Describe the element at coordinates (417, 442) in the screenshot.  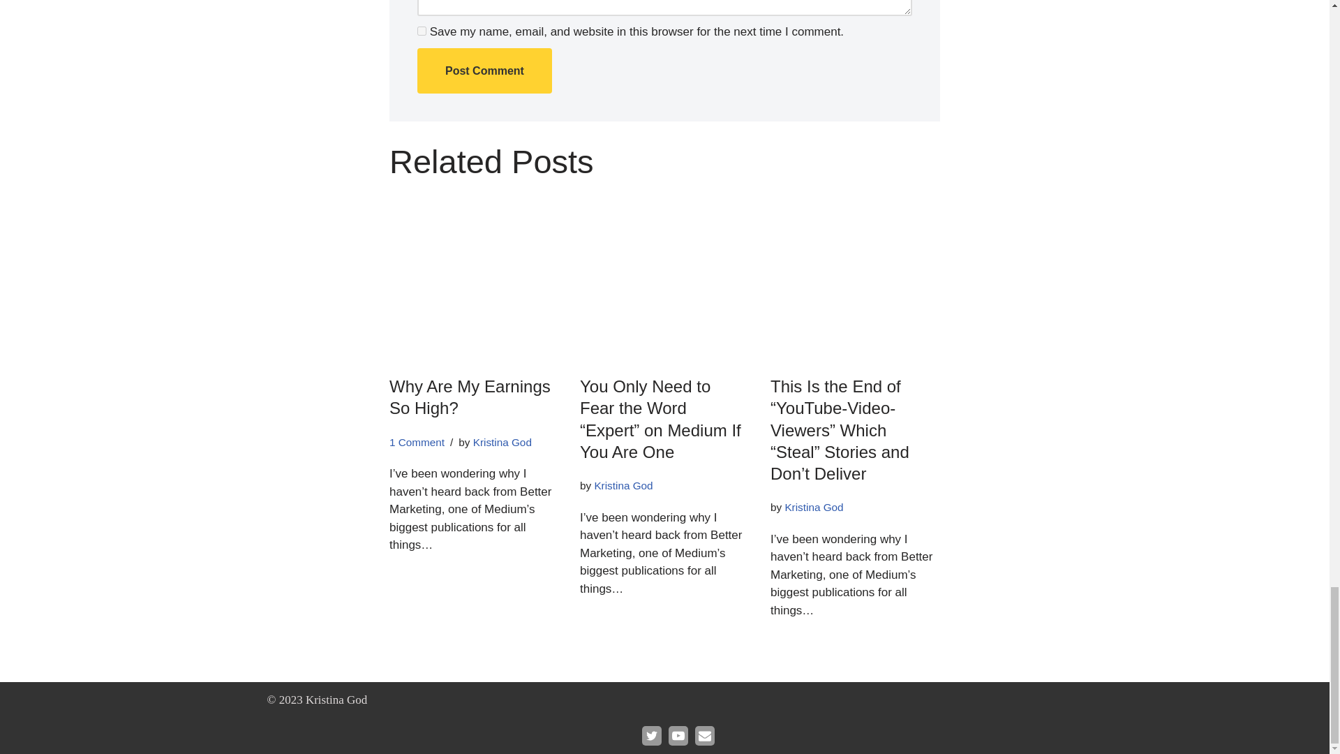
I see `1 Comment` at that location.